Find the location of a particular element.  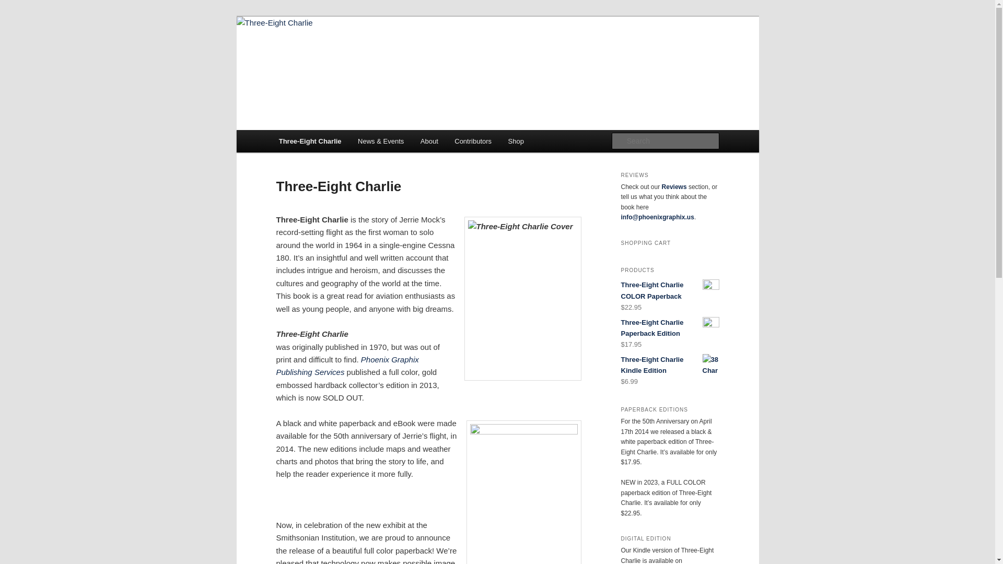

Skip to primary content is located at coordinates (16, 16).